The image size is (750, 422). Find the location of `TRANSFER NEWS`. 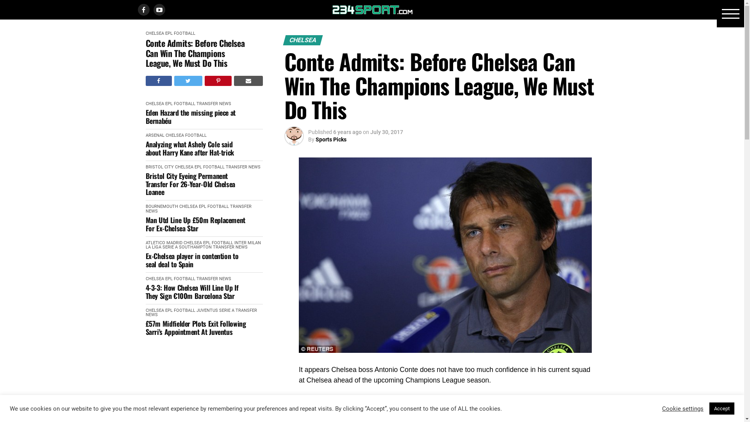

TRANSFER NEWS is located at coordinates (243, 167).